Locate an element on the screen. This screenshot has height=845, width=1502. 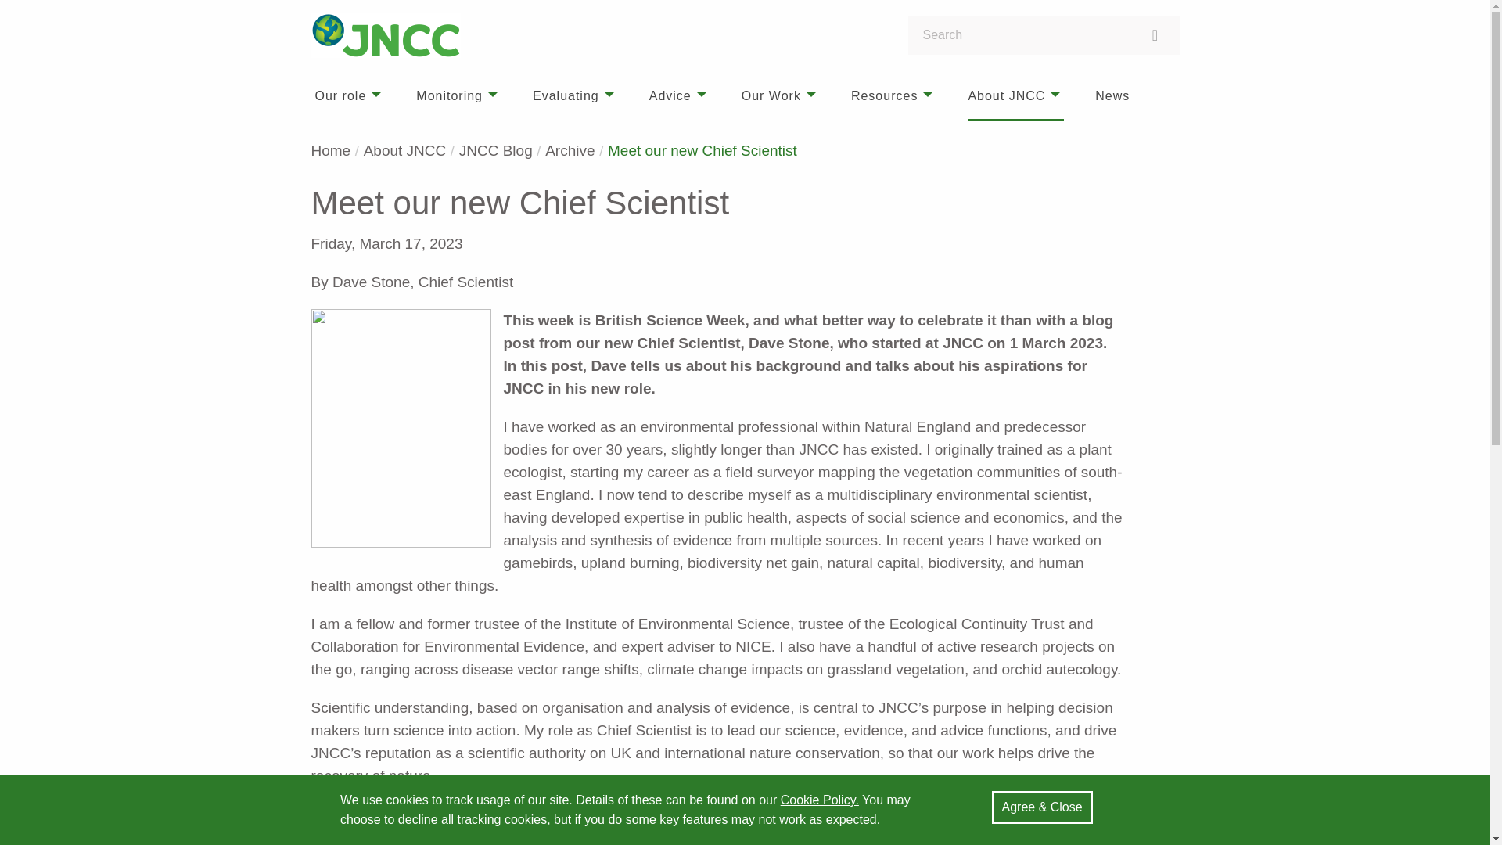
Evaluating is located at coordinates (575, 95).